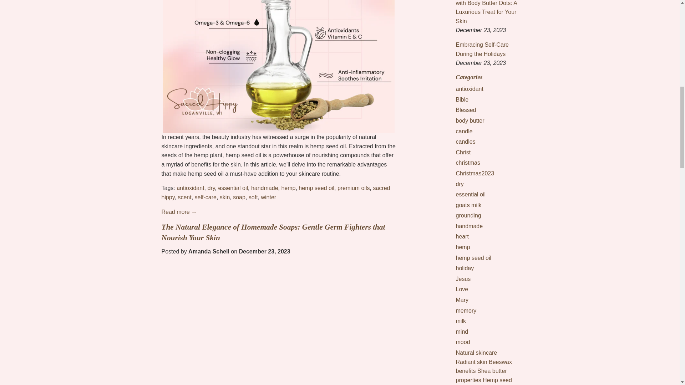  Describe the element at coordinates (191, 188) in the screenshot. I see `antioxidant` at that location.